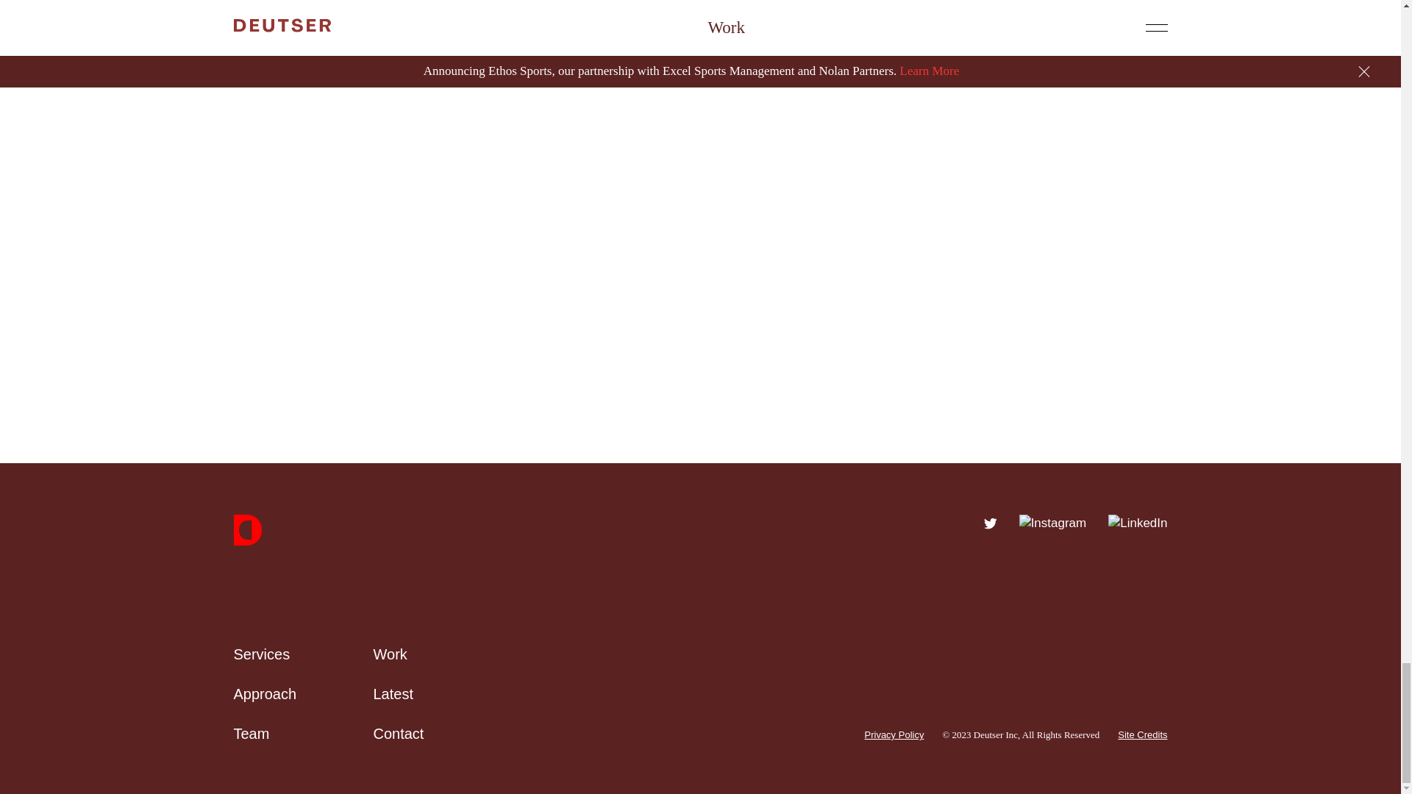  What do you see at coordinates (894, 735) in the screenshot?
I see `Privacy Policy` at bounding box center [894, 735].